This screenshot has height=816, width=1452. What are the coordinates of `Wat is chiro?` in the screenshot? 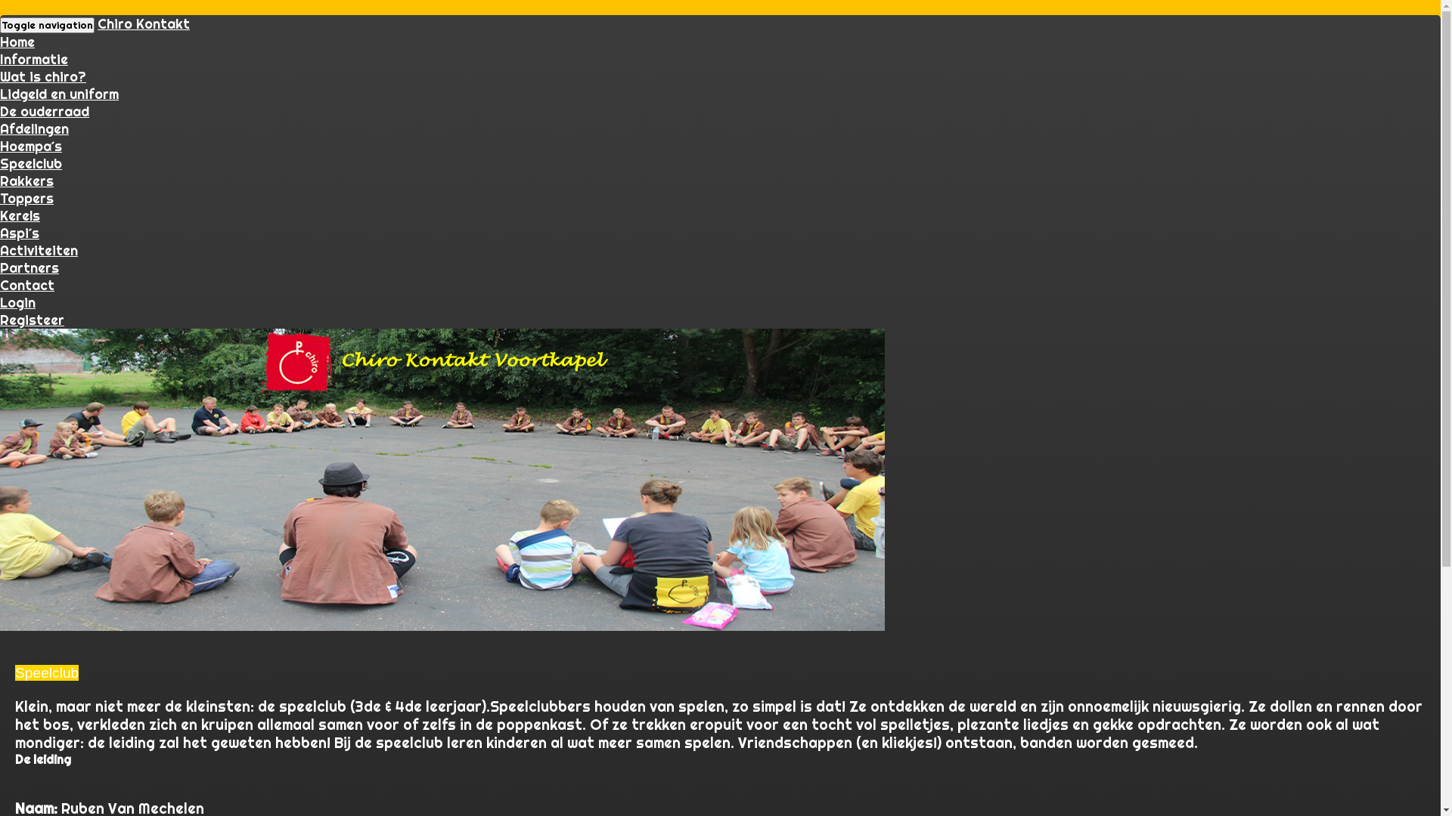 It's located at (43, 77).